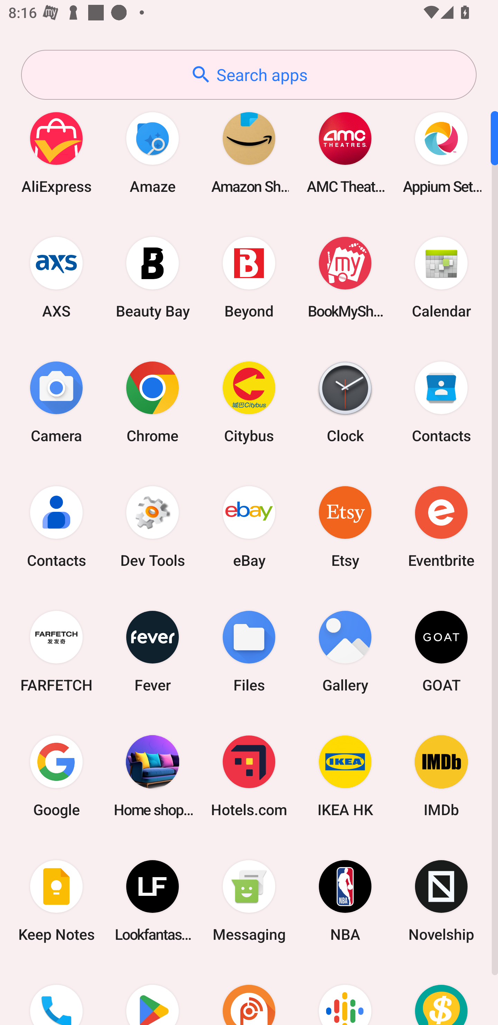 Image resolution: width=498 pixels, height=1025 pixels. What do you see at coordinates (153, 776) in the screenshot?
I see `Home shopping` at bounding box center [153, 776].